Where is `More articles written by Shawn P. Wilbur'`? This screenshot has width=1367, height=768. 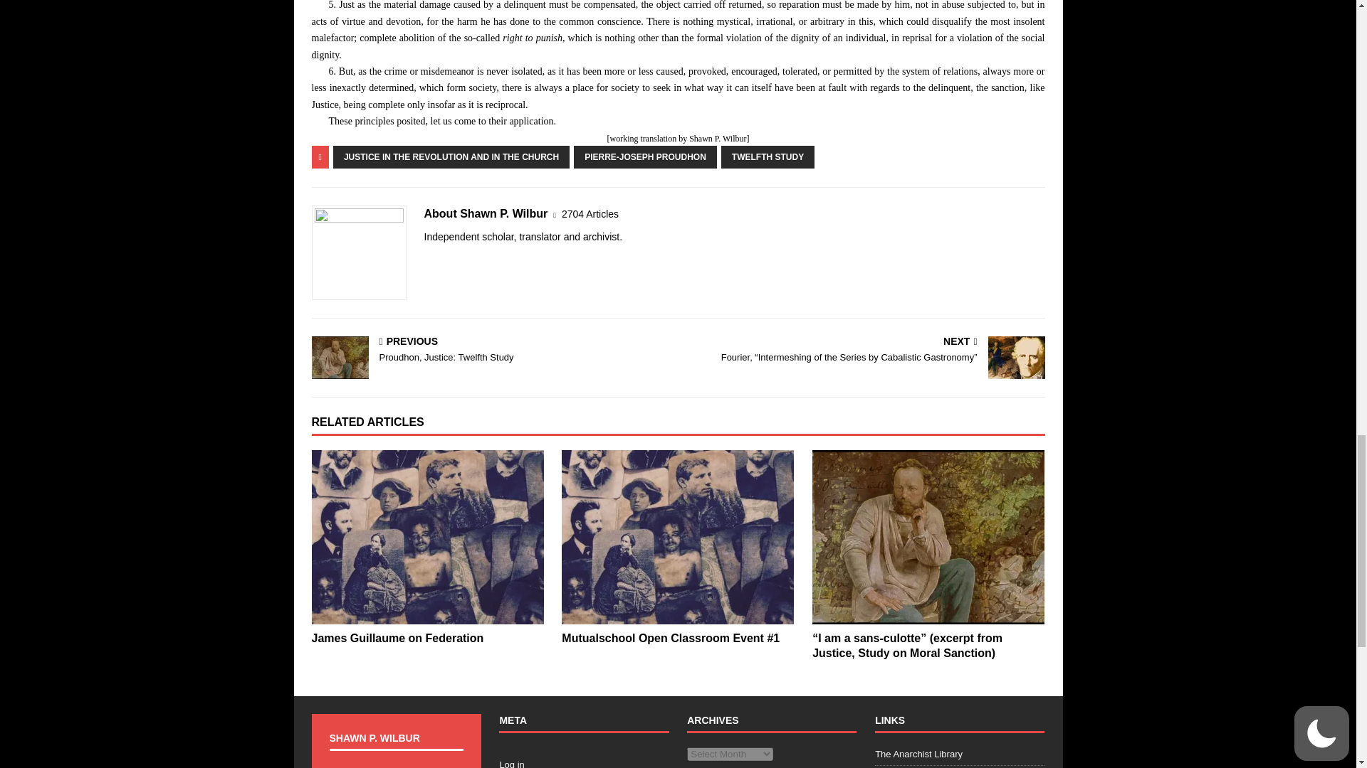 More articles written by Shawn P. Wilbur' is located at coordinates (590, 213).